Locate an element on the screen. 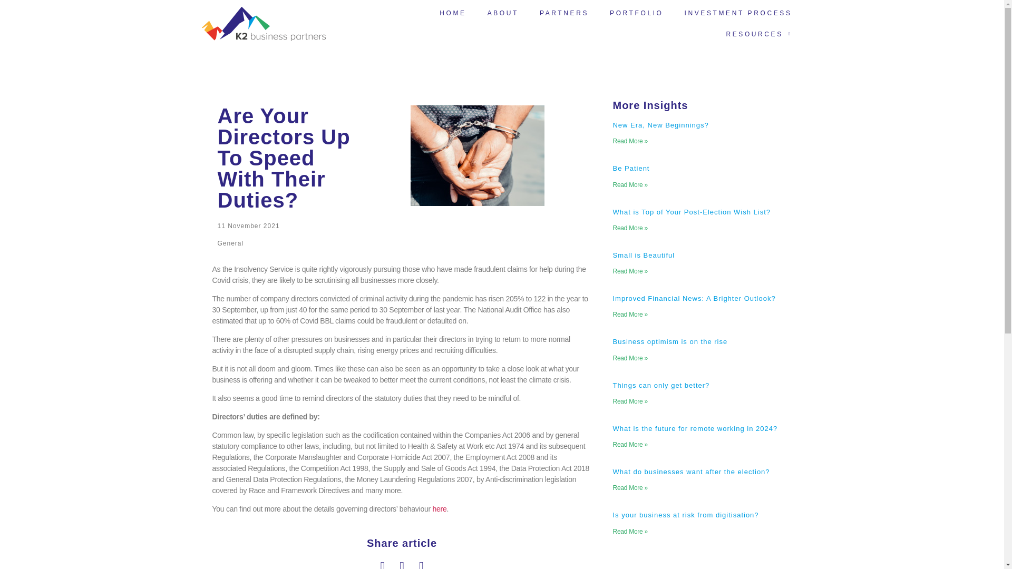  RESOURCES is located at coordinates (759, 34).